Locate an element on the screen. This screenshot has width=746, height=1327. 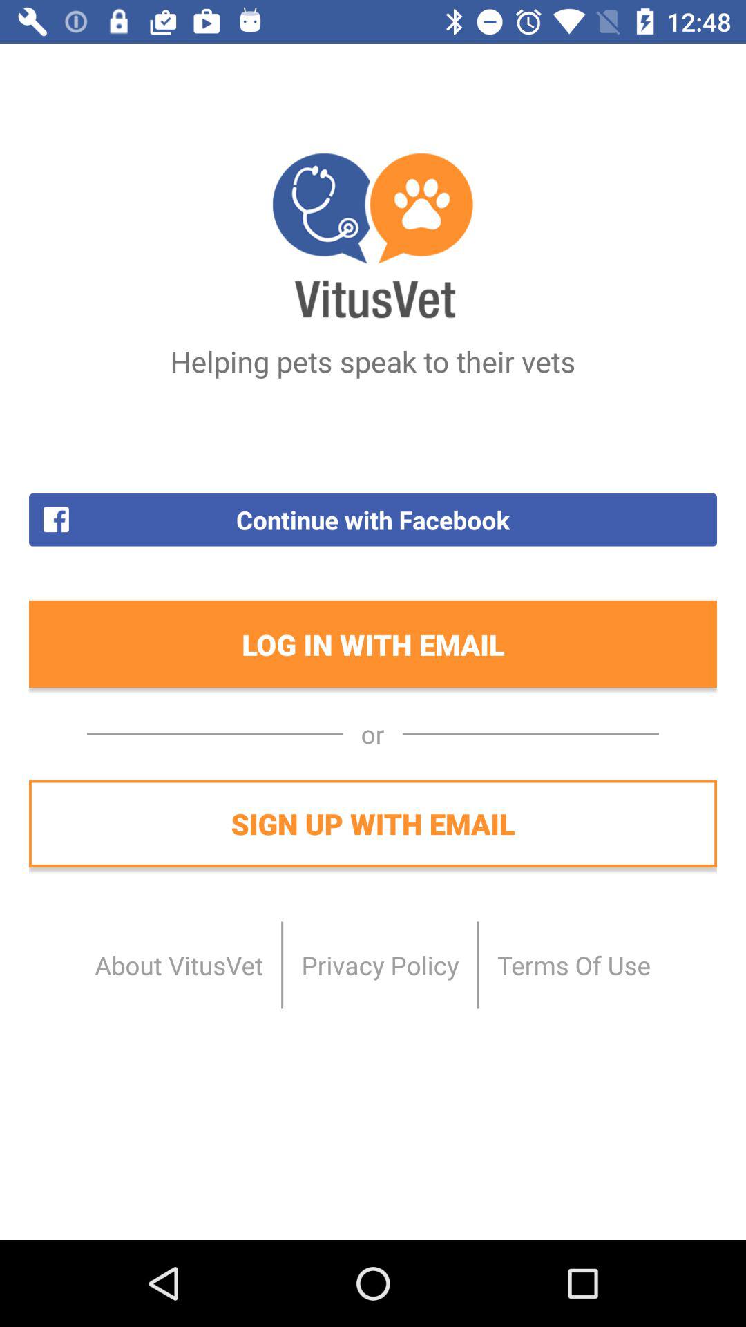
press the item below the helping pets speak is located at coordinates (373, 520).